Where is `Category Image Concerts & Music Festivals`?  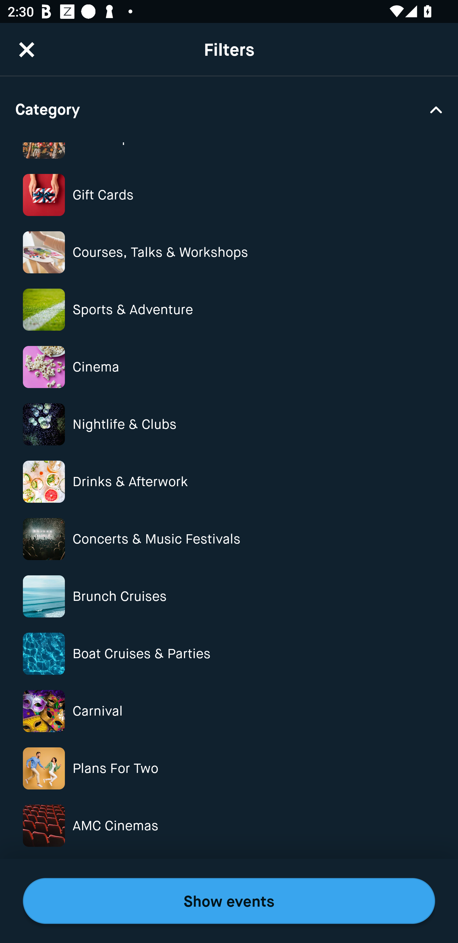
Category Image Concerts & Music Festivals is located at coordinates (229, 539).